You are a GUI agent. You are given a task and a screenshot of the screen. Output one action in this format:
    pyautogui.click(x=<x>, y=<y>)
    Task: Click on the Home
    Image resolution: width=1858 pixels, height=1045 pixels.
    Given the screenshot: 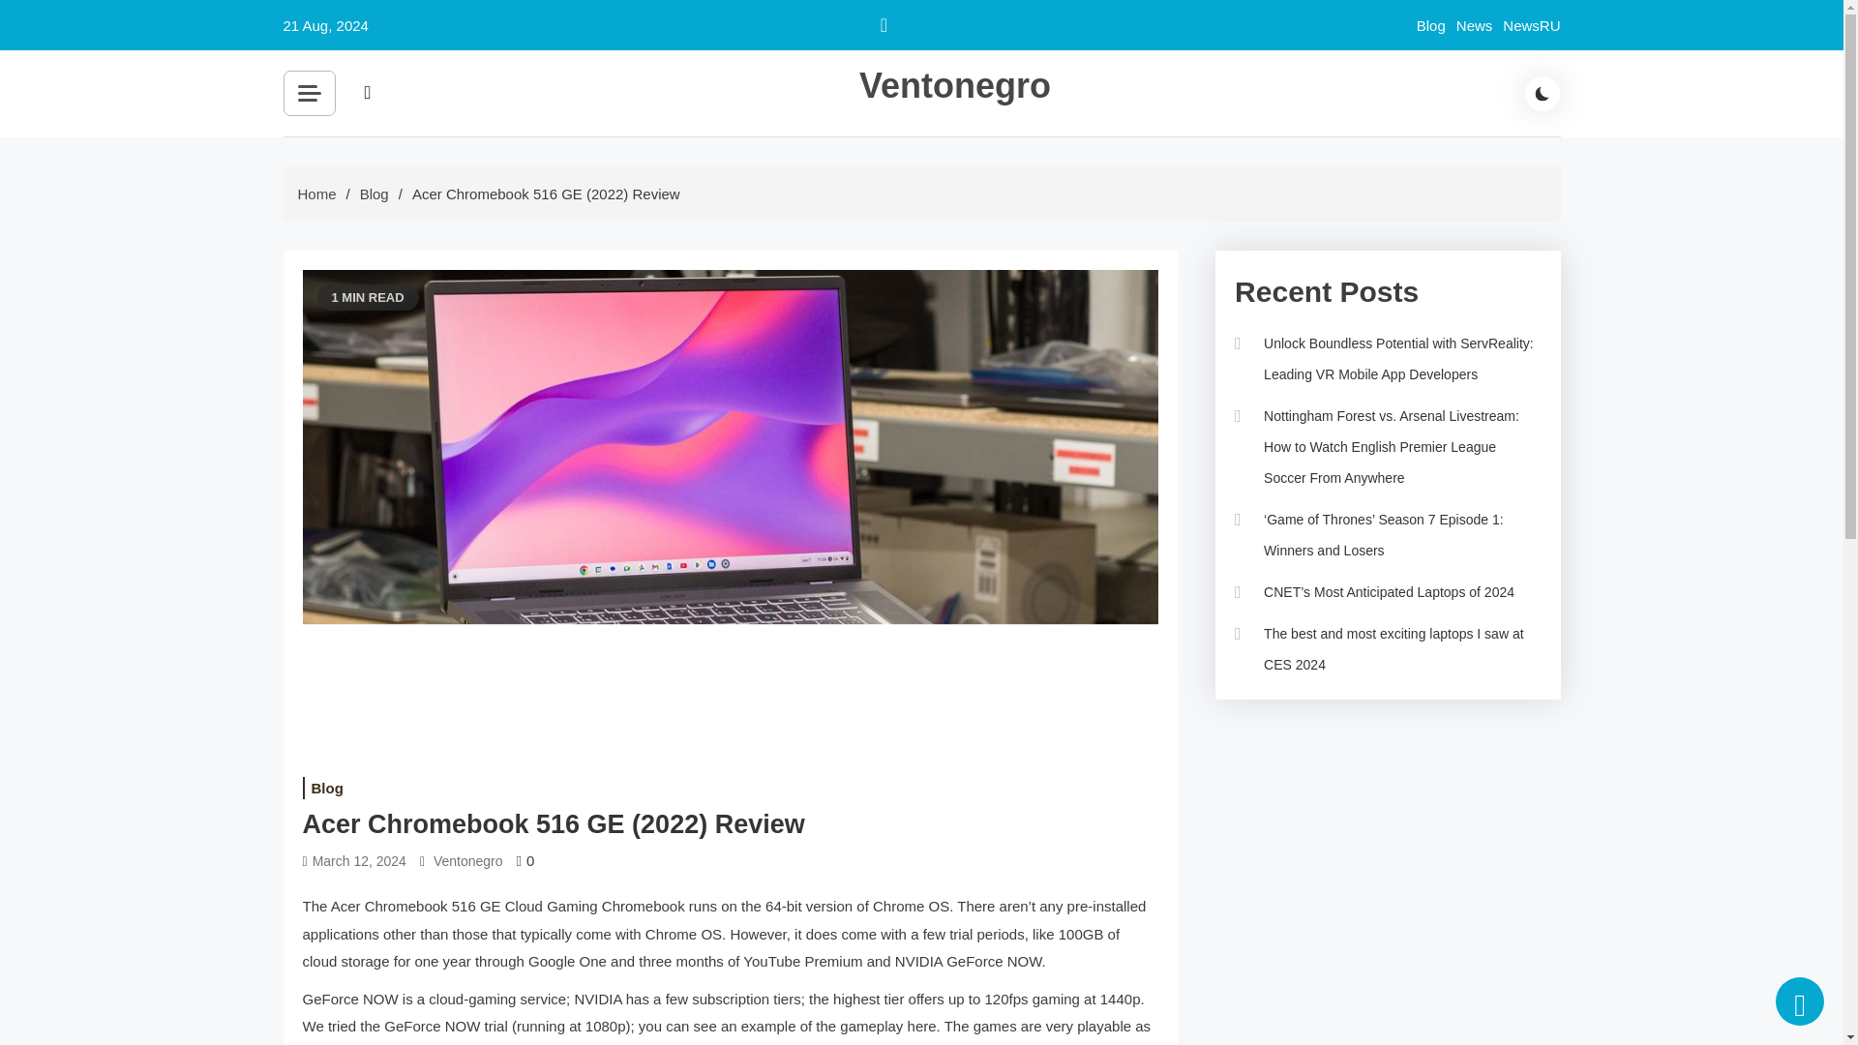 What is the action you would take?
    pyautogui.click(x=316, y=194)
    